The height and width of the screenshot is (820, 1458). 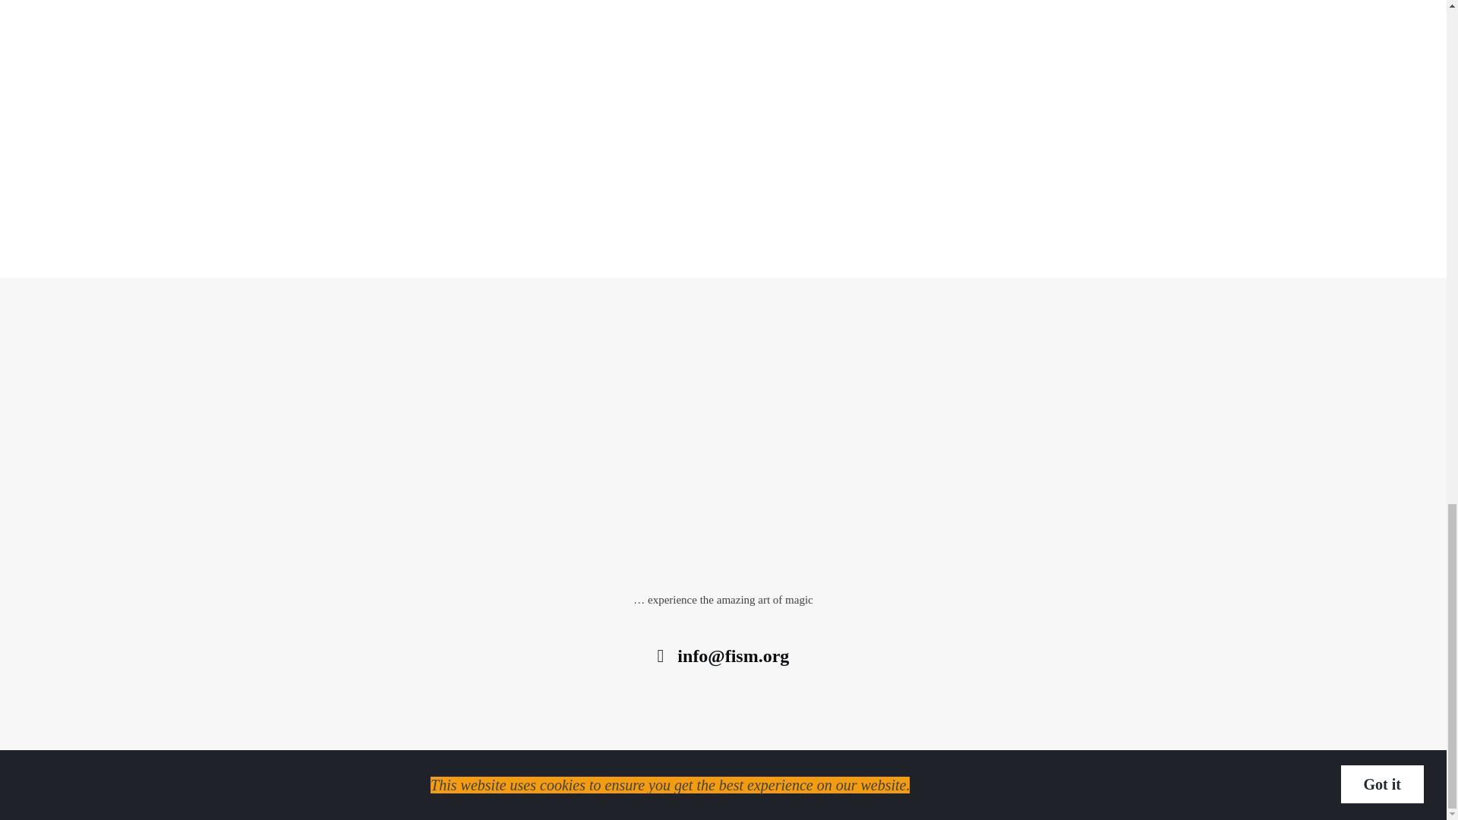 I want to click on Privacy Policy, so click(x=784, y=794).